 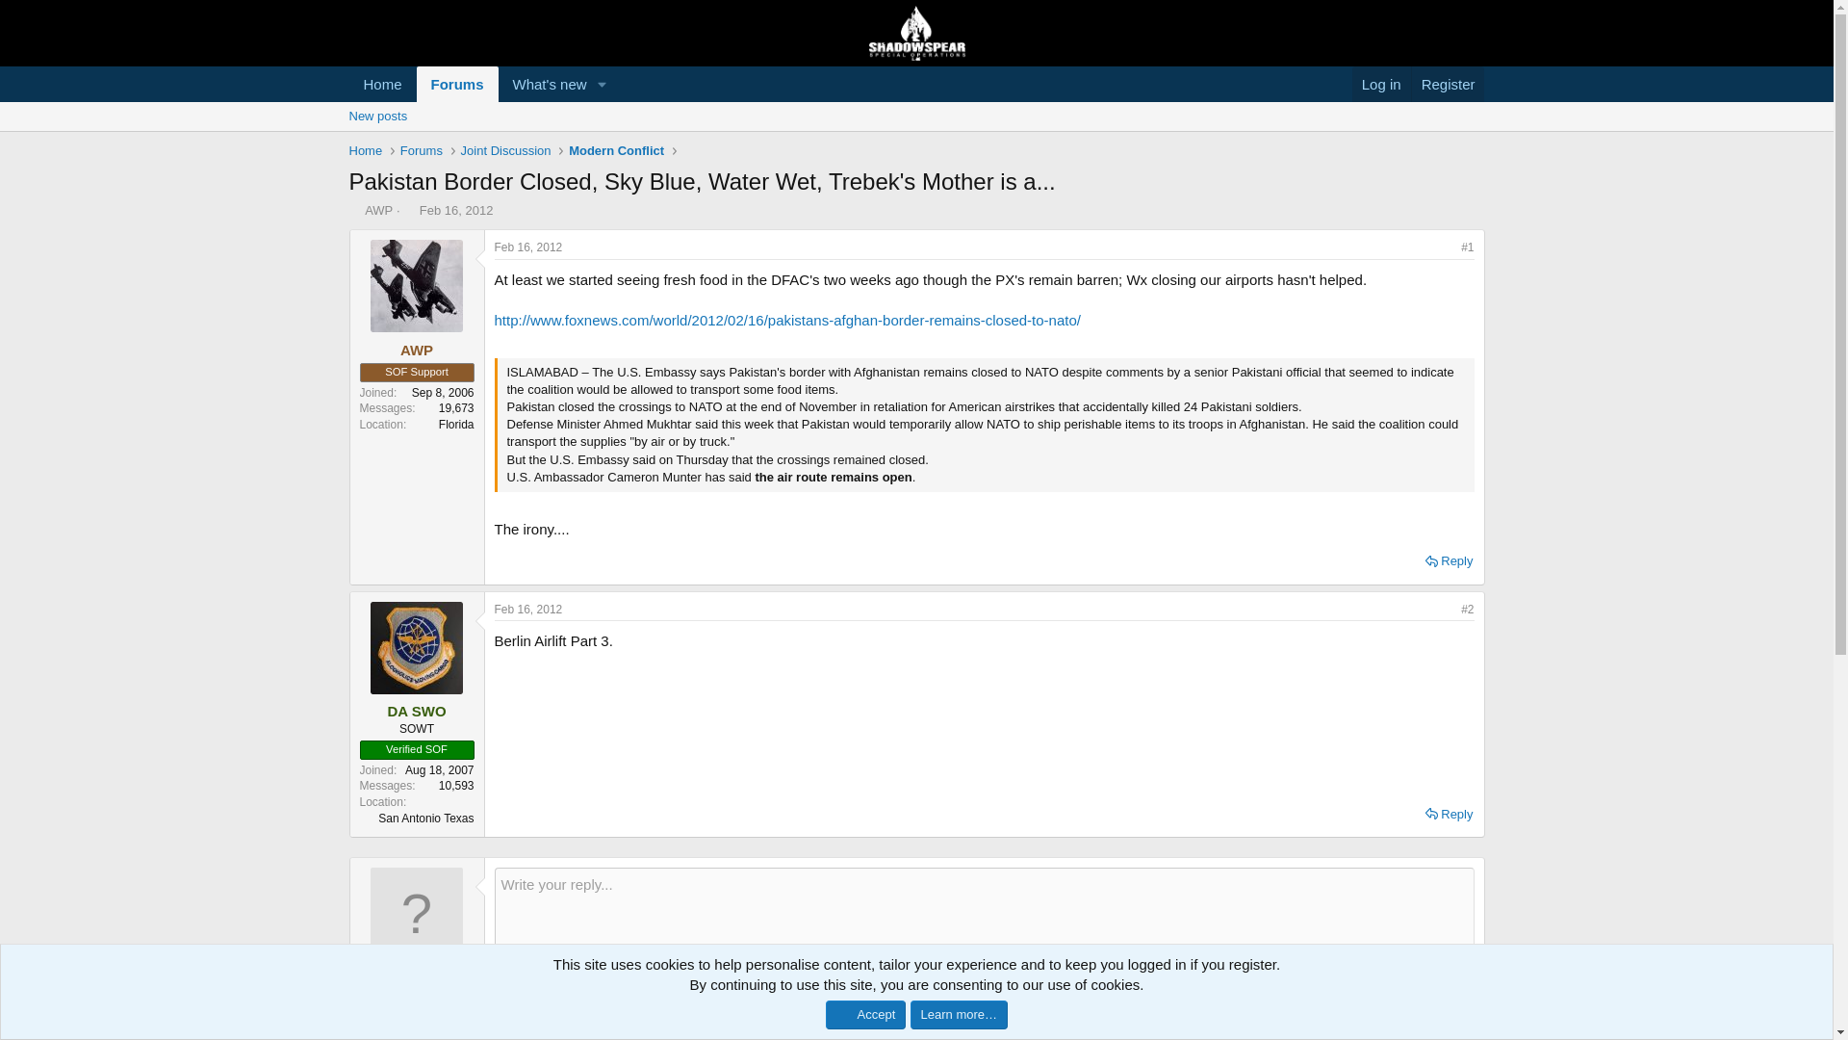 I want to click on Register, so click(x=1448, y=84).